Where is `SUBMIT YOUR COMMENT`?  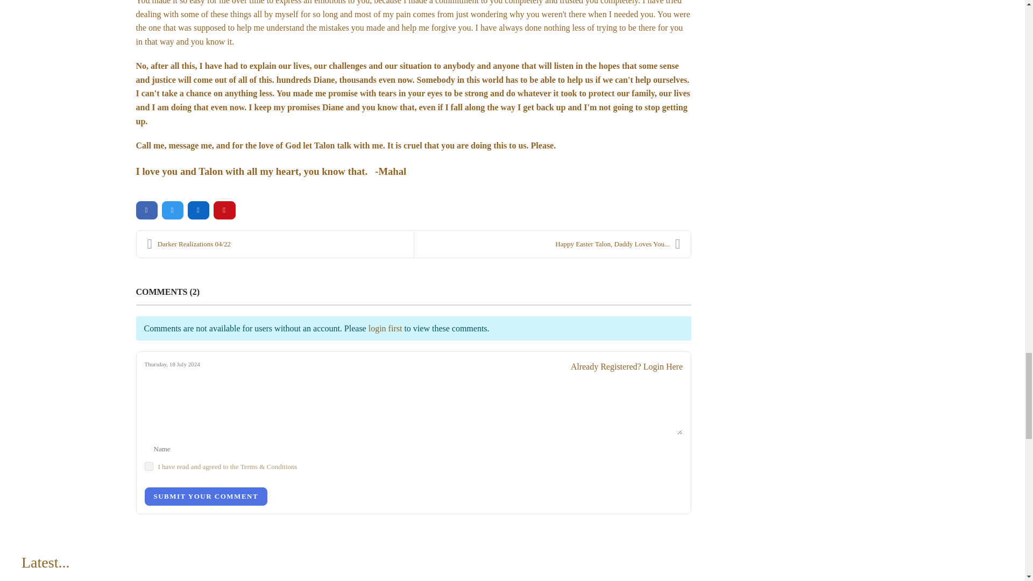
SUBMIT YOUR COMMENT is located at coordinates (206, 496).